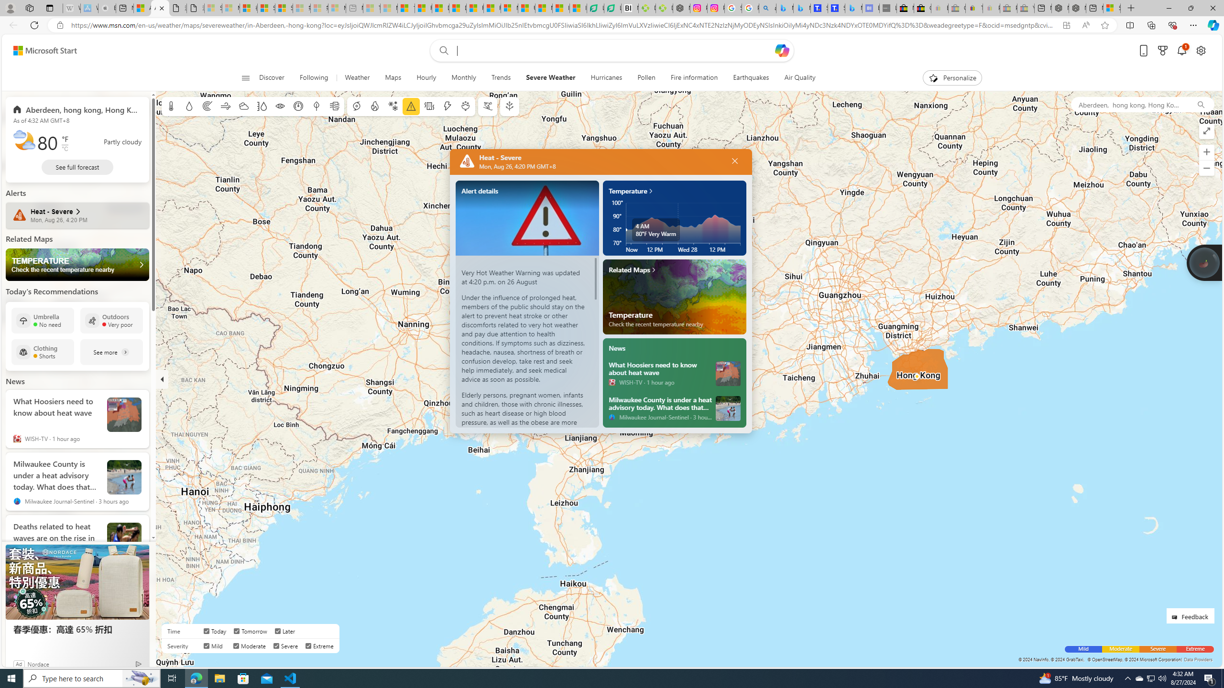 The image size is (1224, 688). I want to click on Join us in planting real trees to help our planet!, so click(1203, 262).